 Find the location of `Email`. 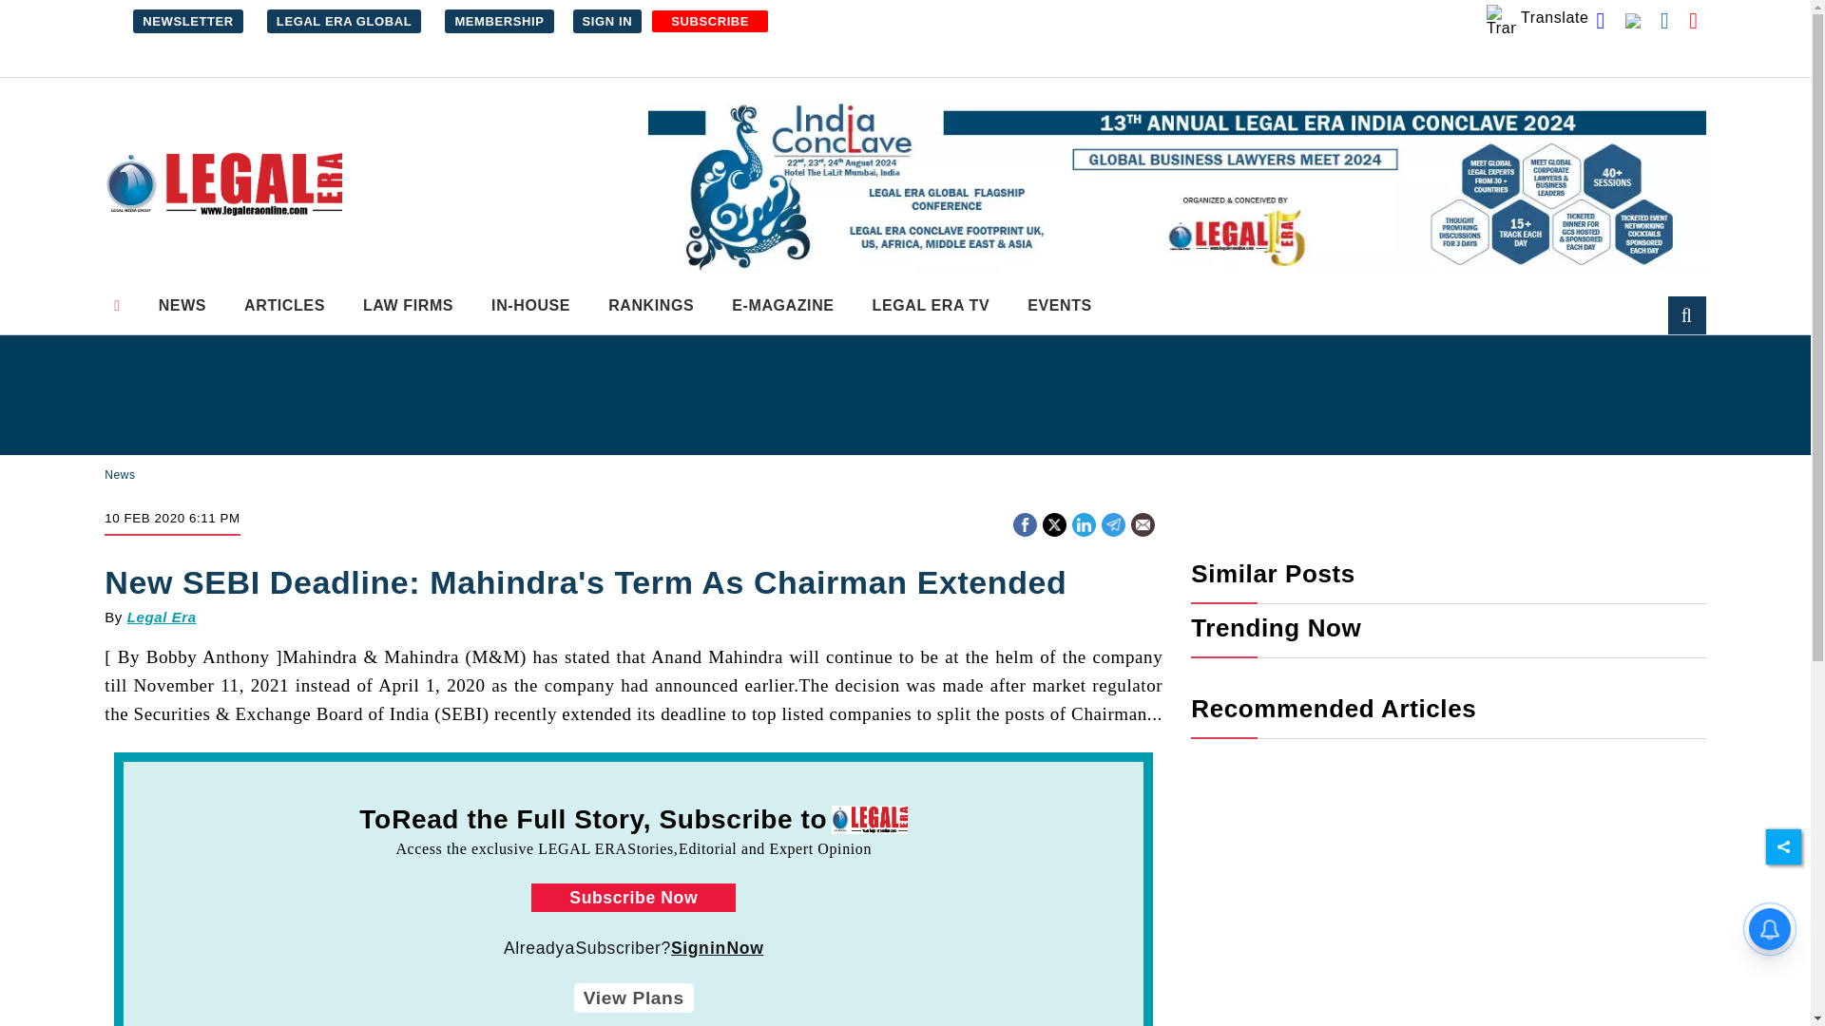

Email is located at coordinates (1143, 524).